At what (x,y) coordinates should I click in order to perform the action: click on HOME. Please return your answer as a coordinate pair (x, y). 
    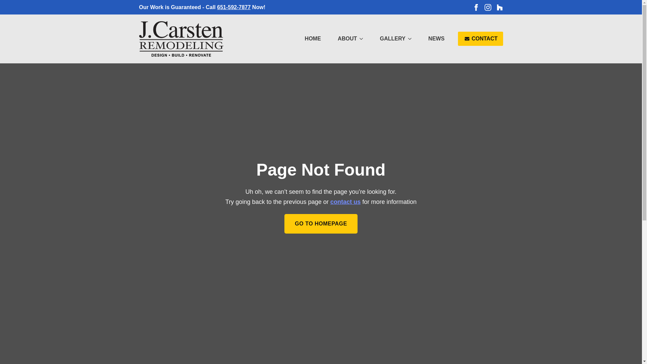
    Looking at the image, I should click on (312, 38).